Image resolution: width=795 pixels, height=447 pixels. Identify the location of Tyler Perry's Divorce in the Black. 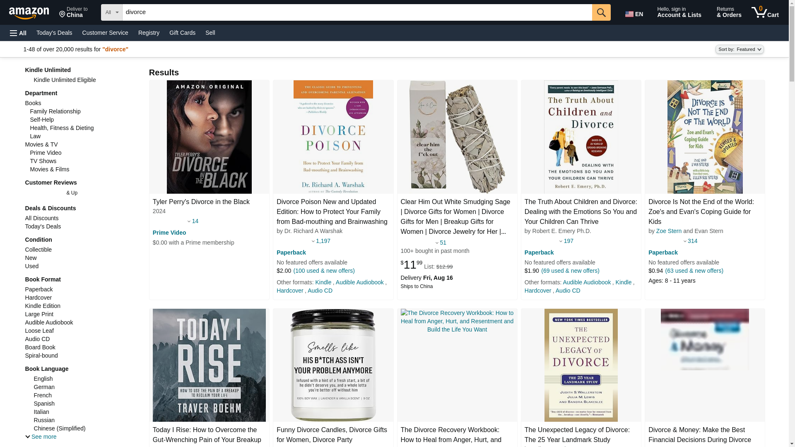
(201, 202).